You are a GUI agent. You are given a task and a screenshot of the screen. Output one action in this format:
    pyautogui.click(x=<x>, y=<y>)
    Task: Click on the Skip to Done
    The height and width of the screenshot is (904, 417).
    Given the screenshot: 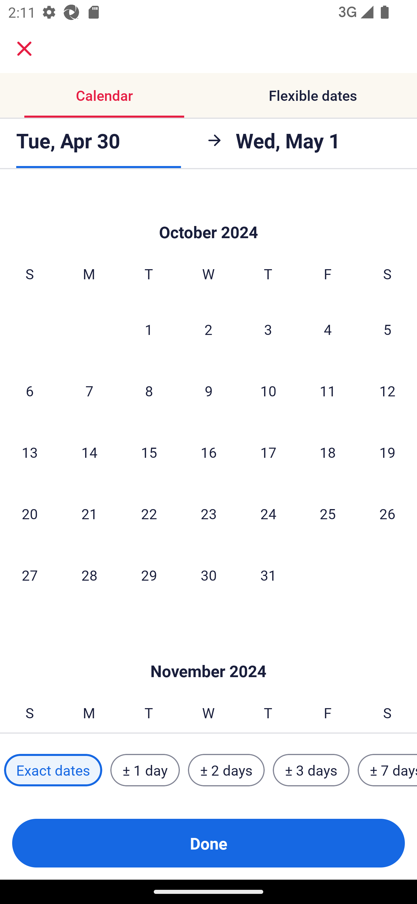 What is the action you would take?
    pyautogui.click(x=209, y=654)
    